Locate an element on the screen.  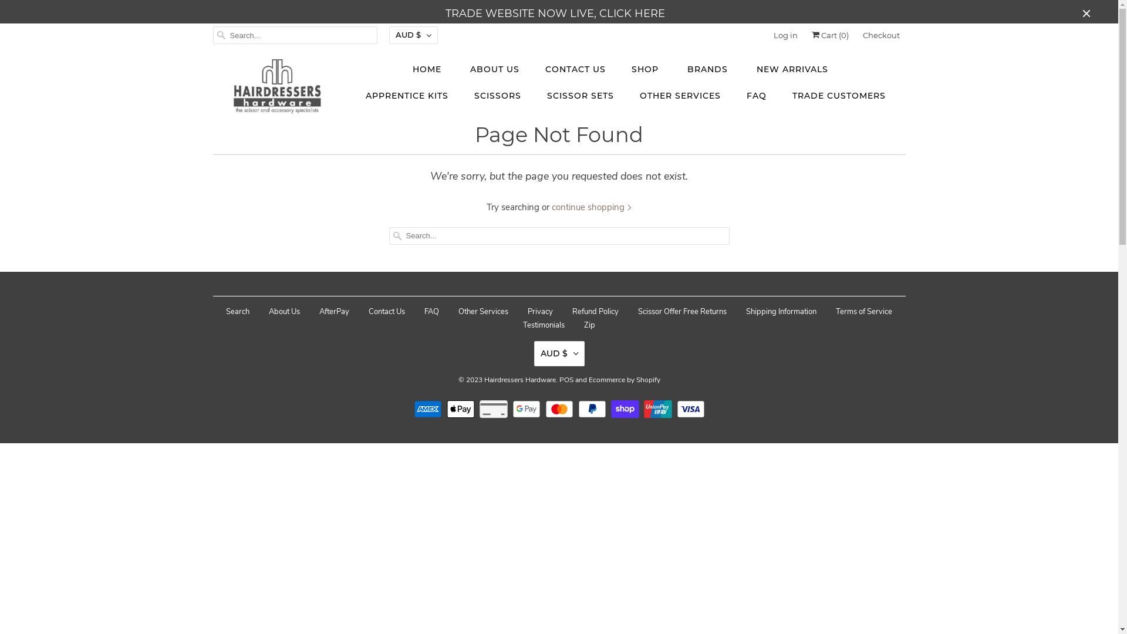
AfterPay is located at coordinates (335, 312).